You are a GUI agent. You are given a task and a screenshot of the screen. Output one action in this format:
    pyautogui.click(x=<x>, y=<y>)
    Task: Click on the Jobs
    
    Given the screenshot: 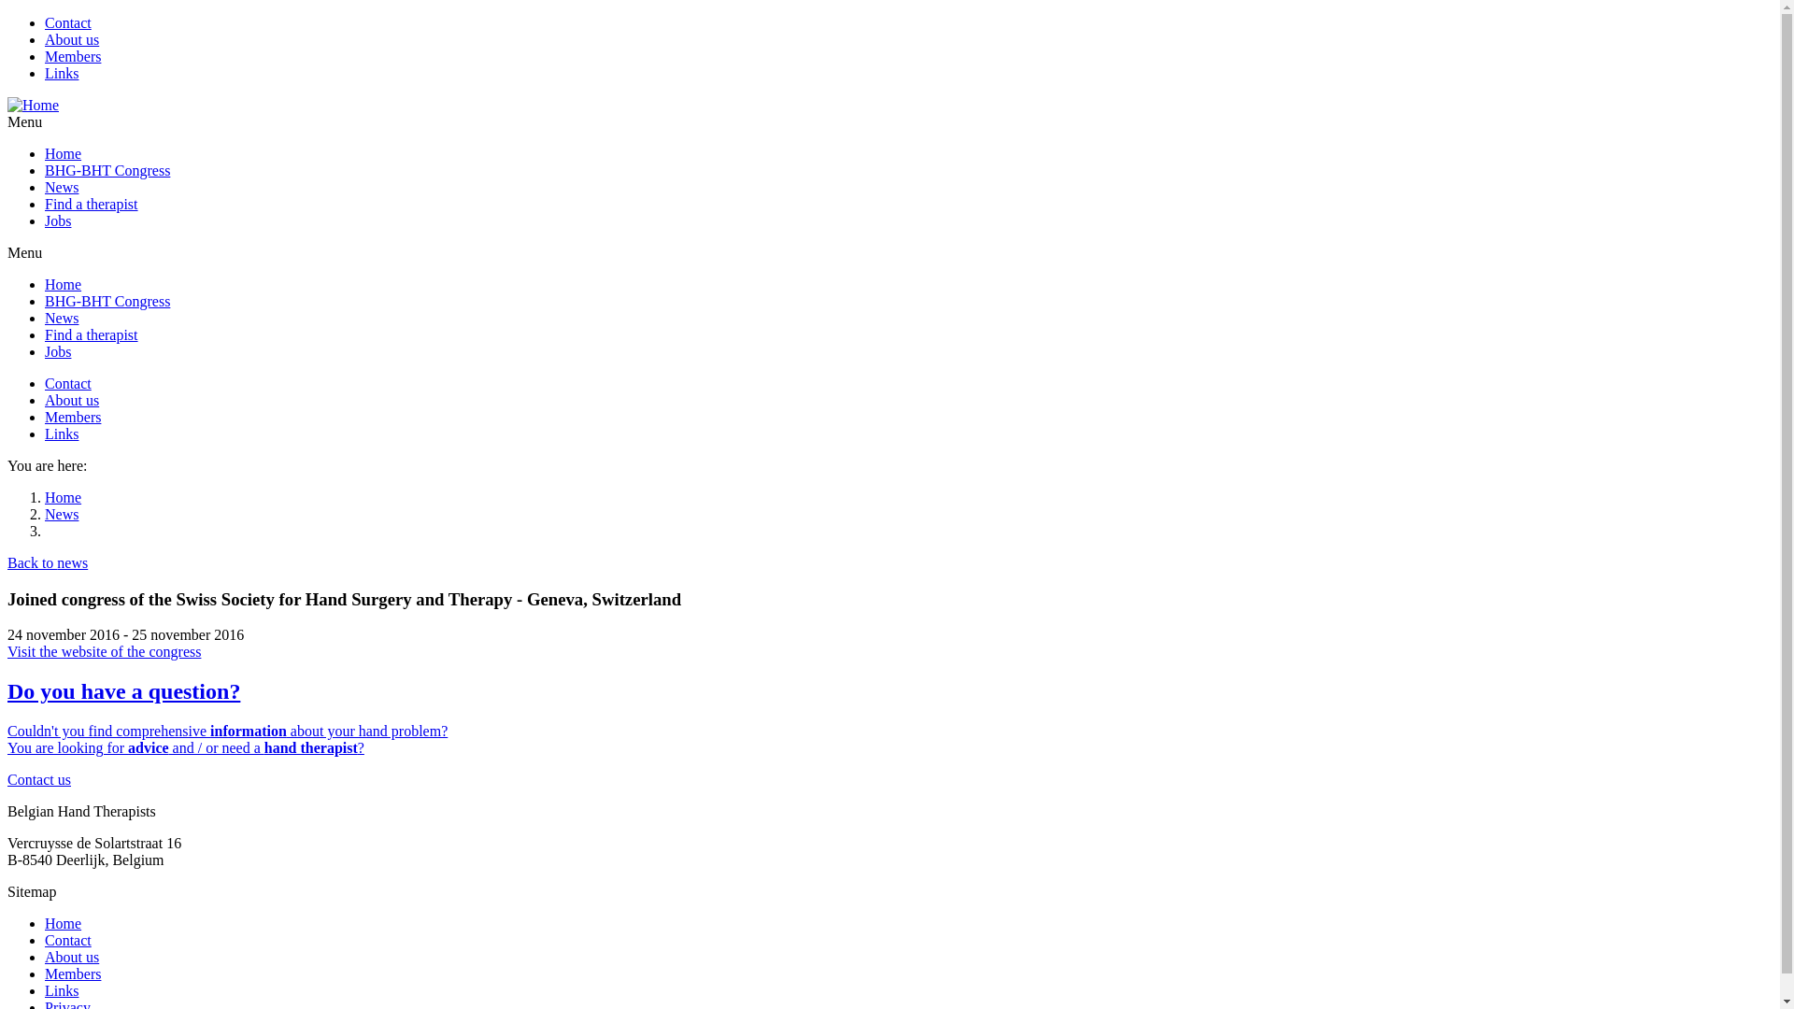 What is the action you would take?
    pyautogui.click(x=58, y=220)
    